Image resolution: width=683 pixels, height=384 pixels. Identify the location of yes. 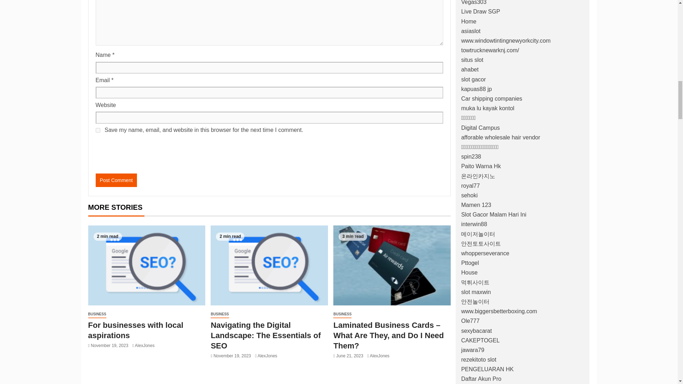
(97, 130).